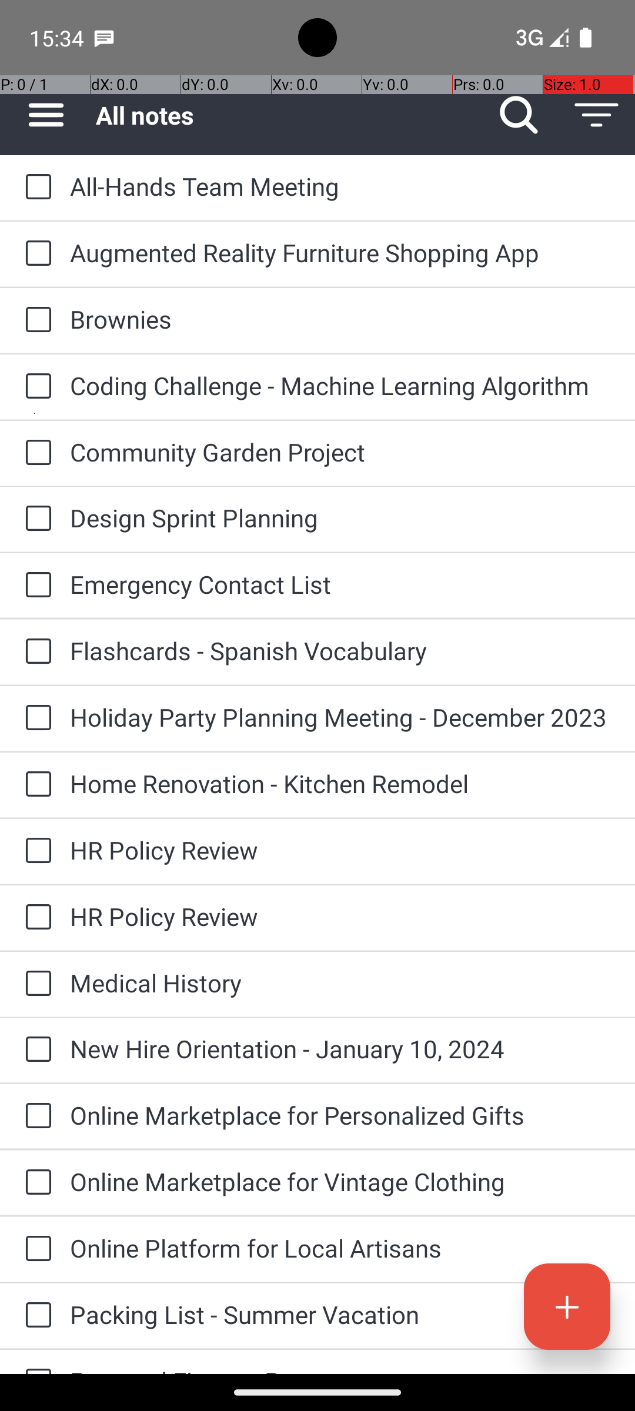 This screenshot has height=1411, width=635. What do you see at coordinates (35, 652) in the screenshot?
I see `to-do: Flashcards - Spanish Vocabulary` at bounding box center [35, 652].